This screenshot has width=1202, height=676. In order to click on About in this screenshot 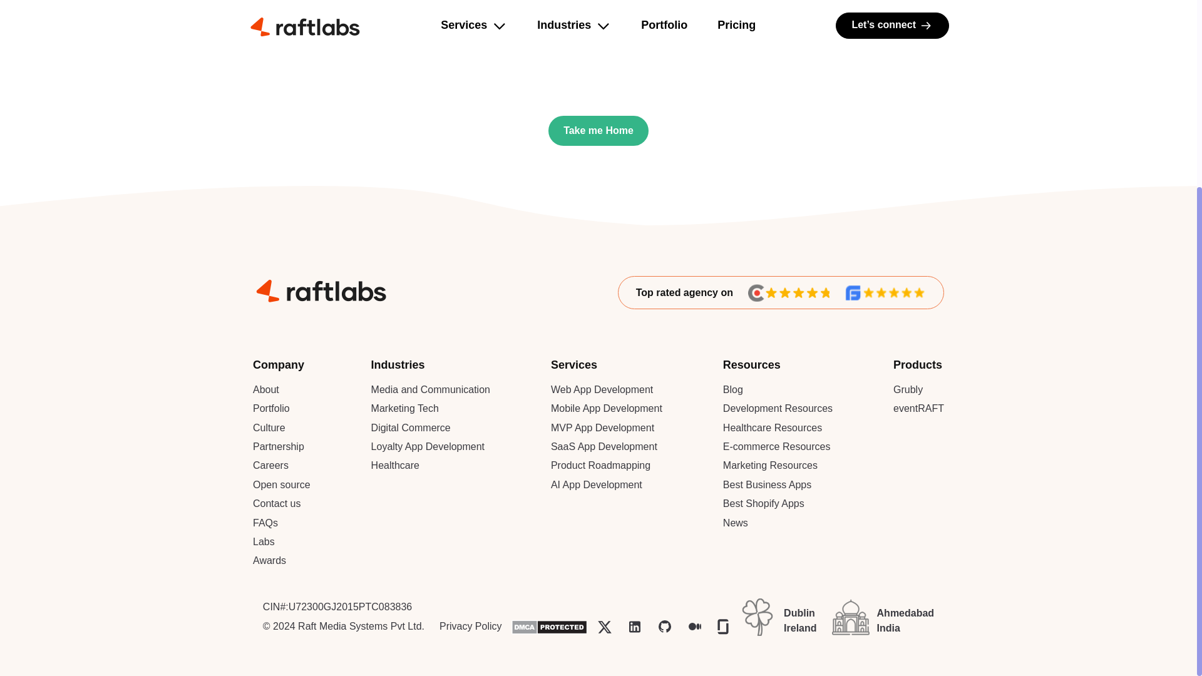, I will do `click(265, 389)`.